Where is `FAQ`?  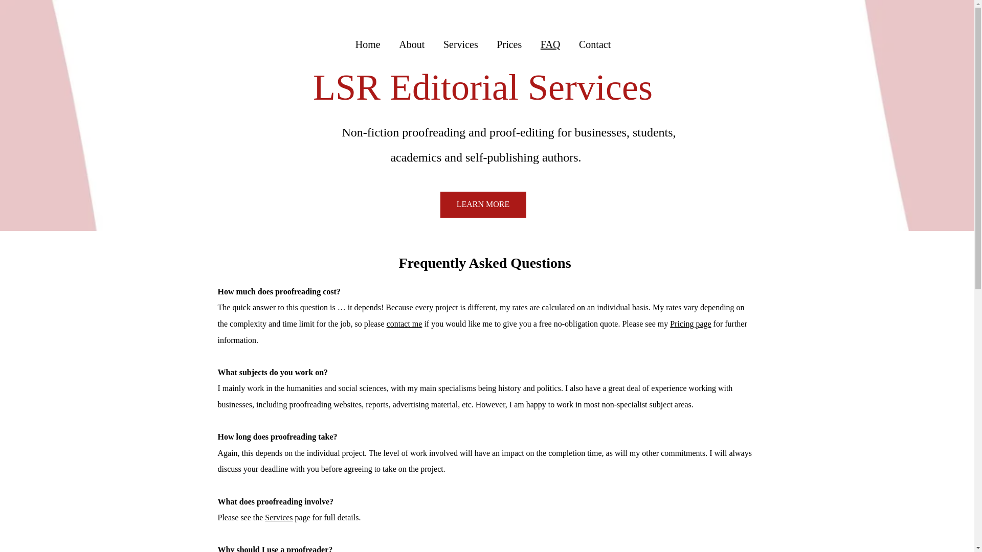
FAQ is located at coordinates (550, 44).